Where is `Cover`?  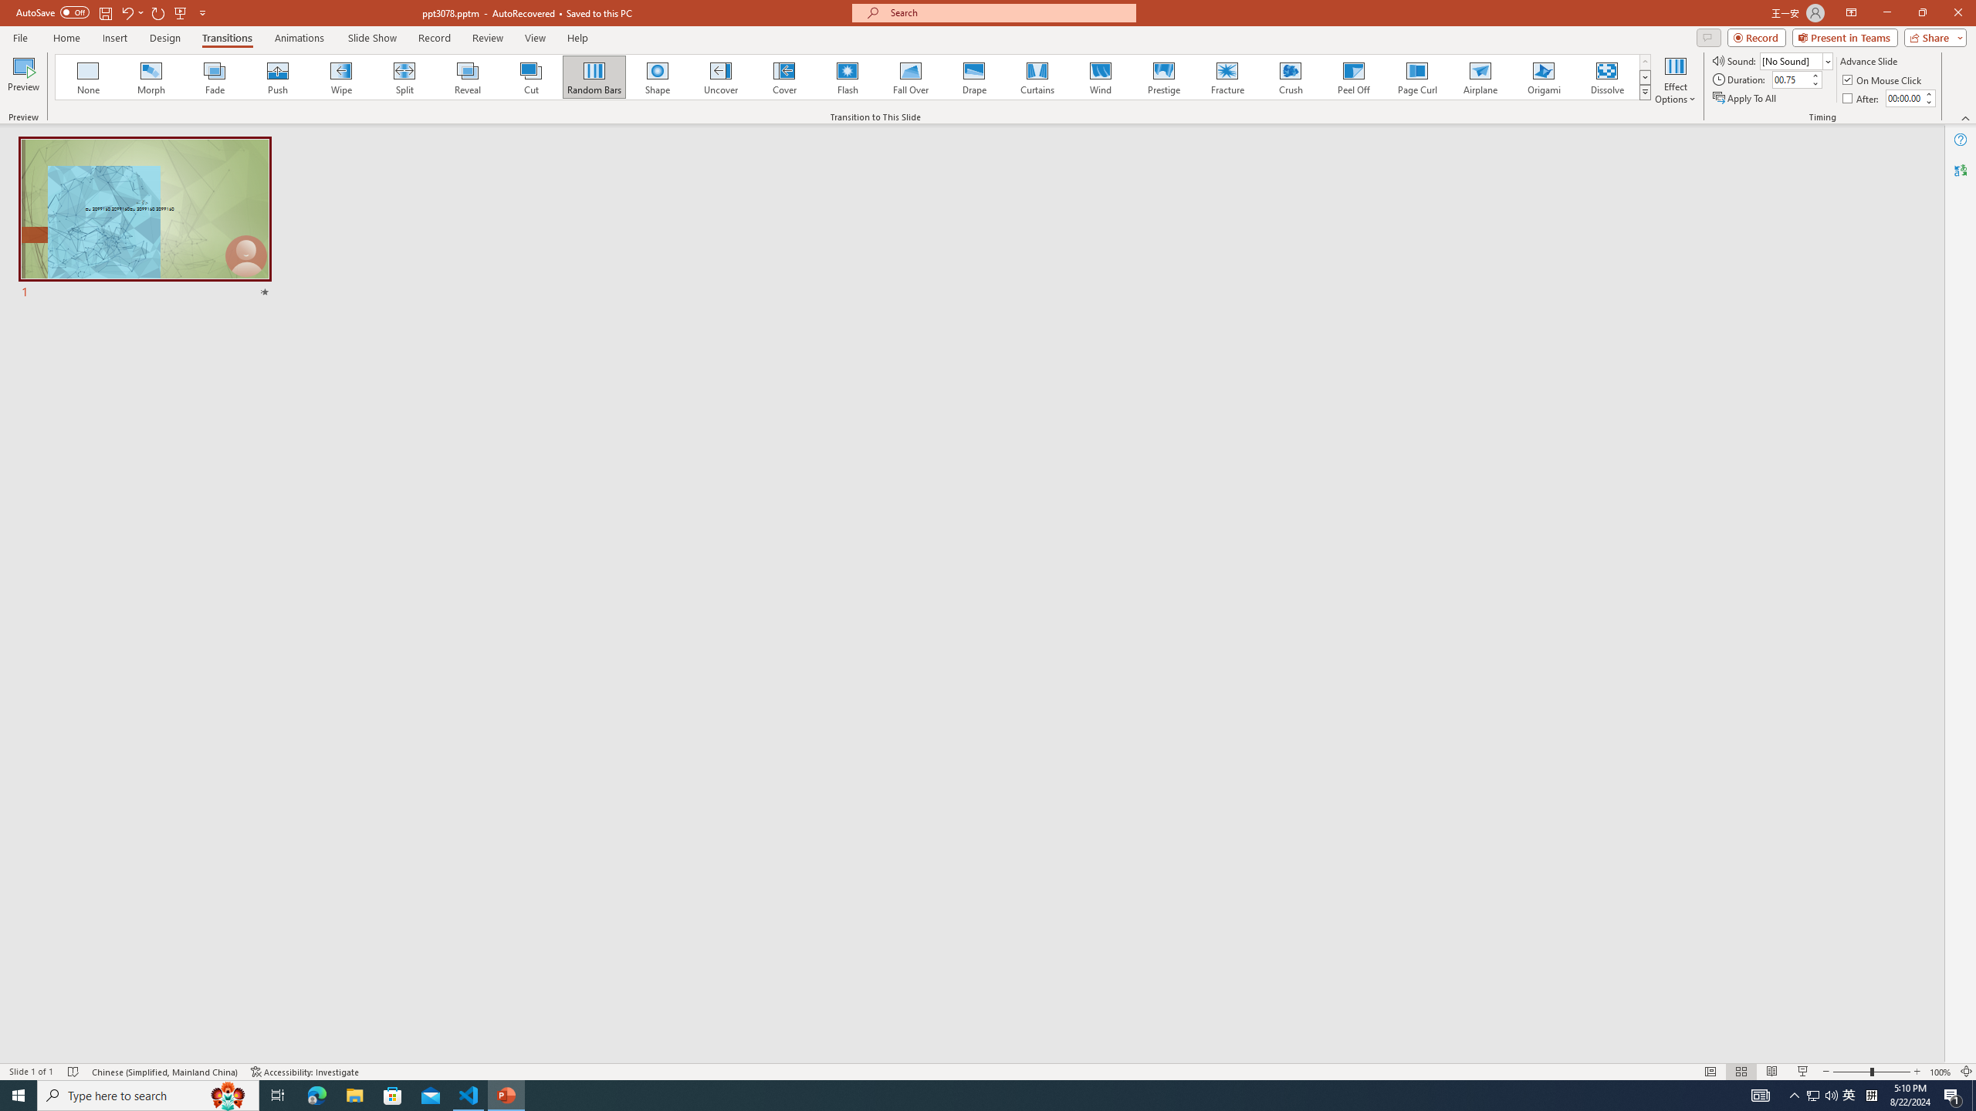
Cover is located at coordinates (784, 77).